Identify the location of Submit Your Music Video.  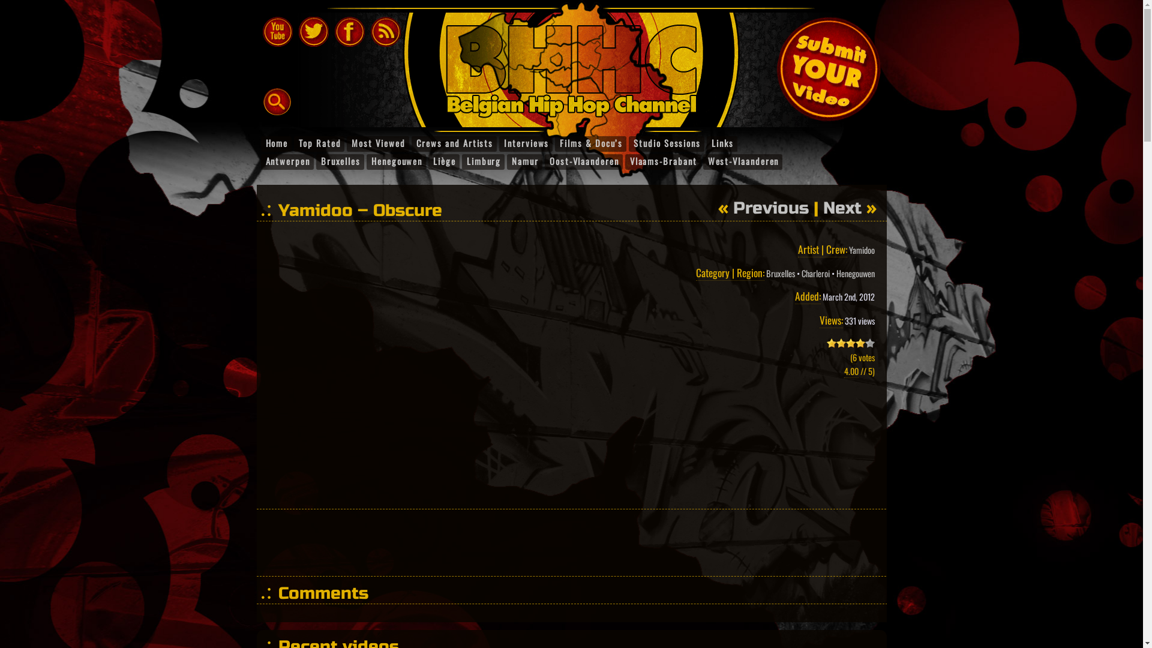
(818, 59).